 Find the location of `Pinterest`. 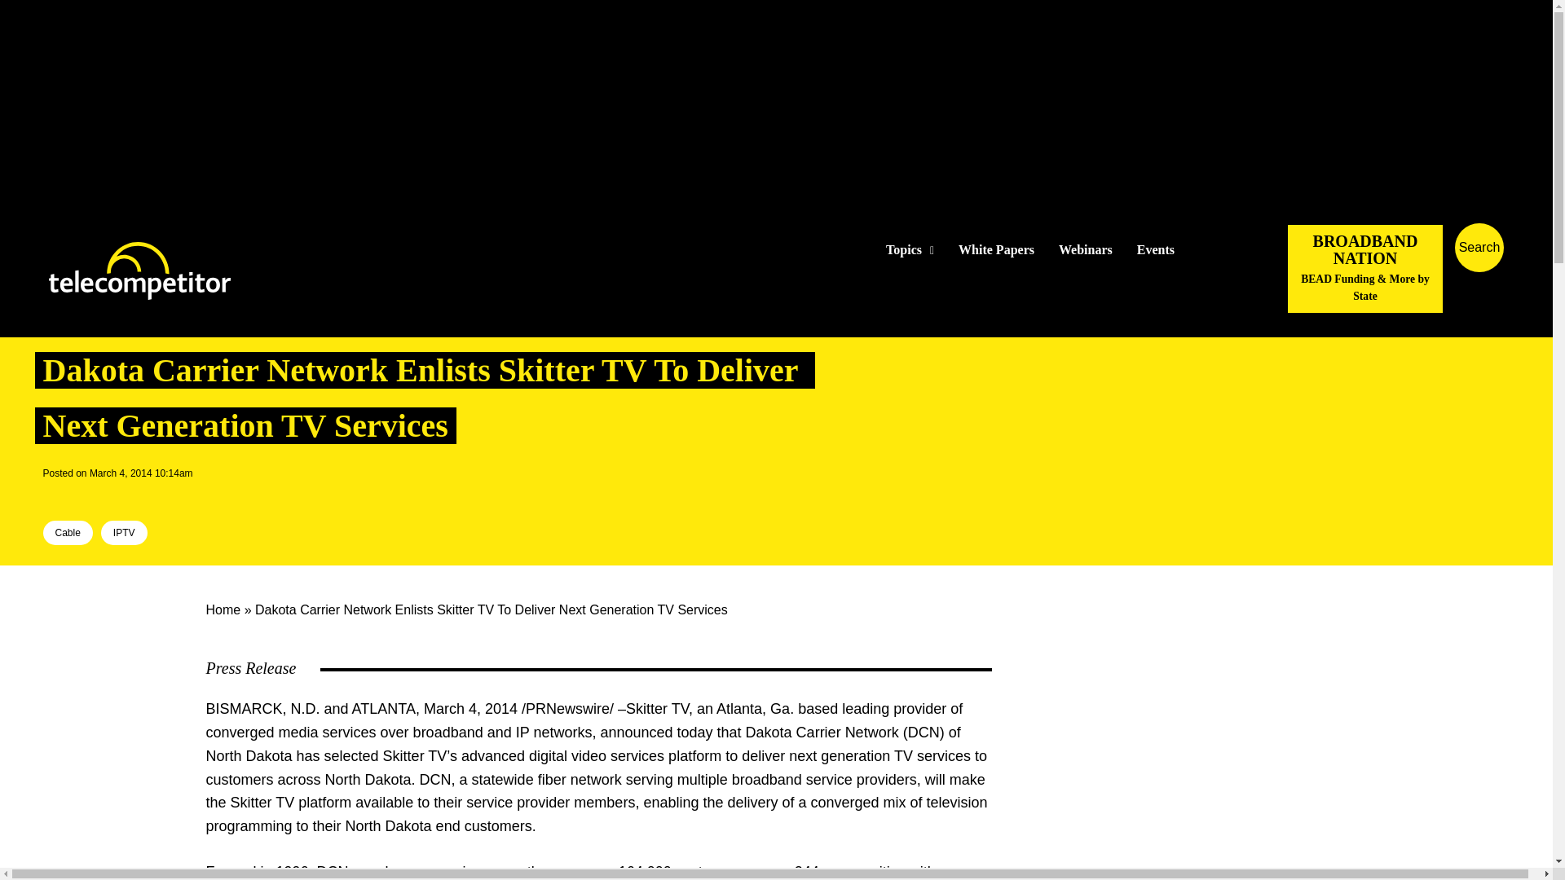

Pinterest is located at coordinates (134, 495).